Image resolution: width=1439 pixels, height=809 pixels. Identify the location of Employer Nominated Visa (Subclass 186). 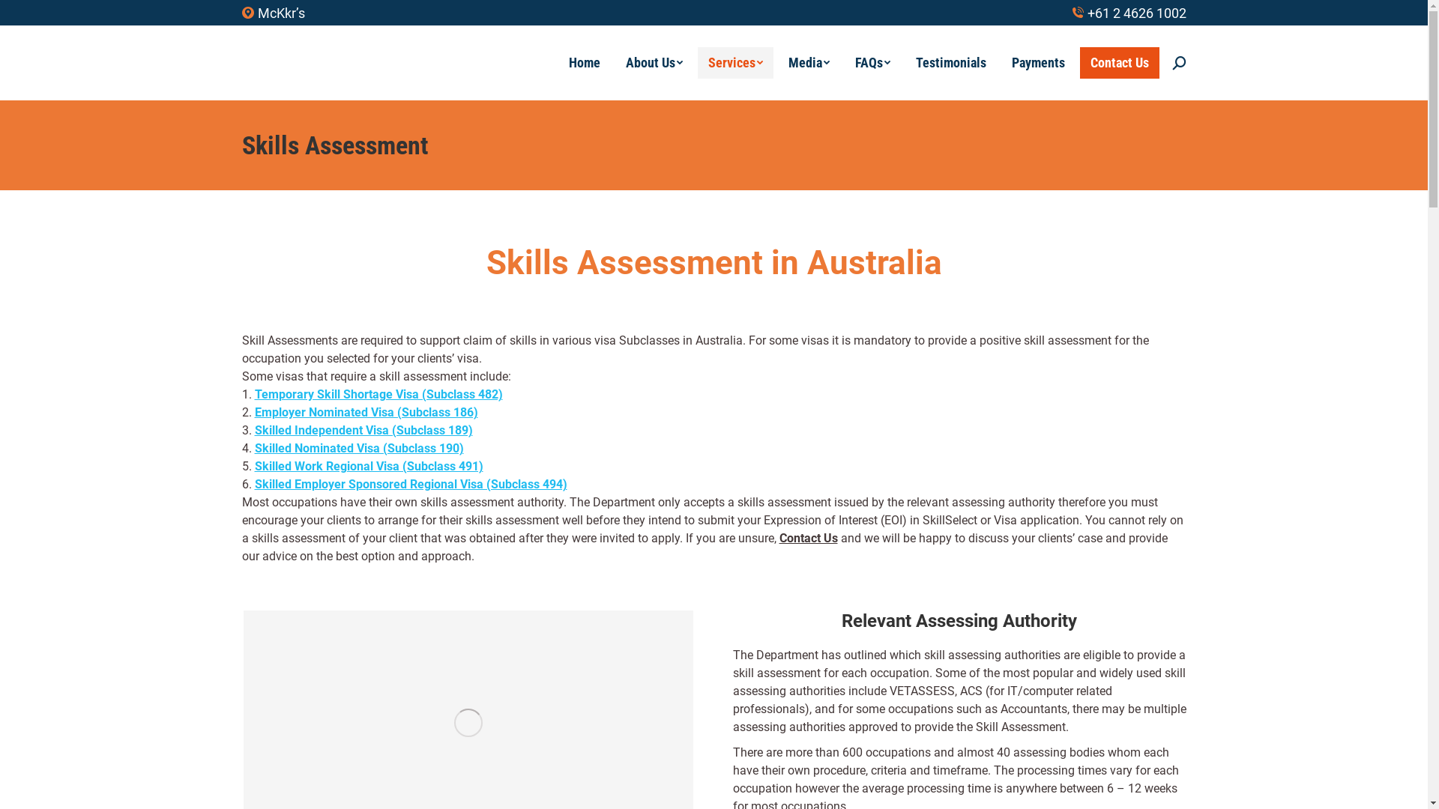
(366, 412).